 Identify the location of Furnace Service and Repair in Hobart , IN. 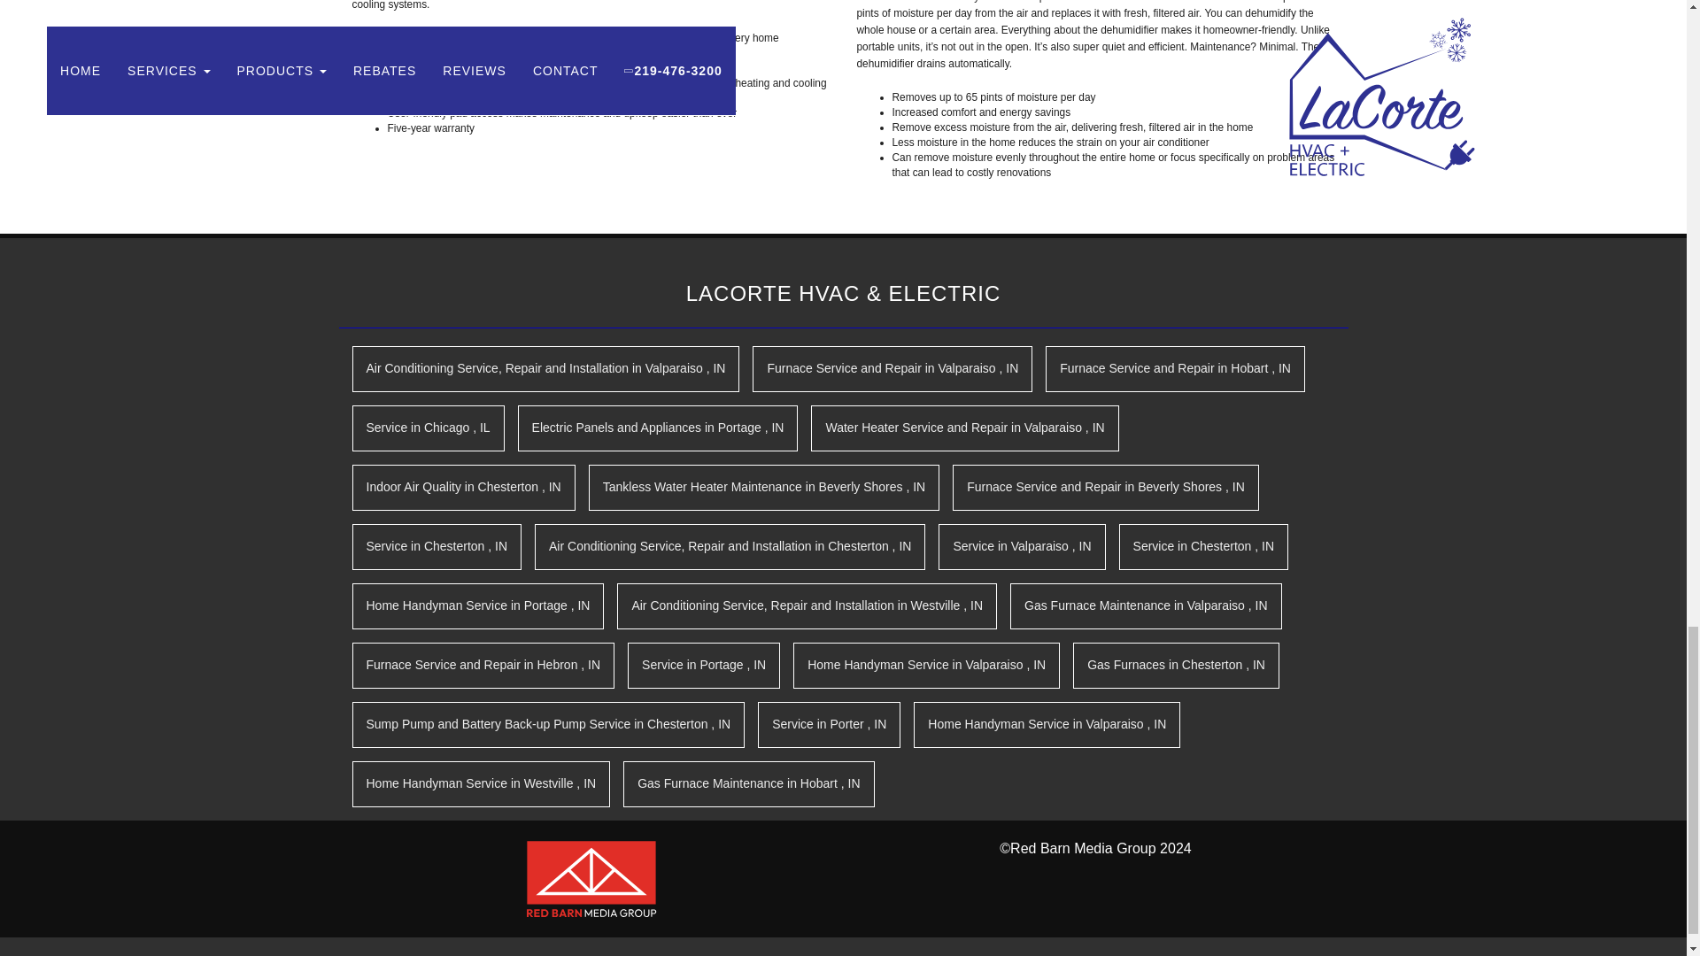
(1175, 368).